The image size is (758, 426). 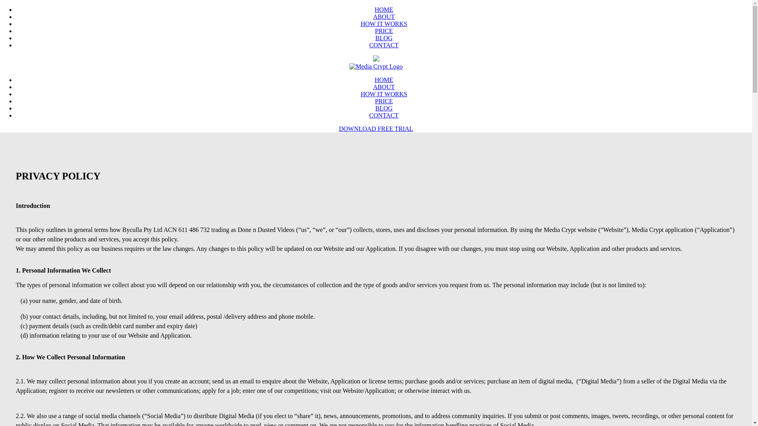 What do you see at coordinates (384, 45) in the screenshot?
I see `CONTACT` at bounding box center [384, 45].